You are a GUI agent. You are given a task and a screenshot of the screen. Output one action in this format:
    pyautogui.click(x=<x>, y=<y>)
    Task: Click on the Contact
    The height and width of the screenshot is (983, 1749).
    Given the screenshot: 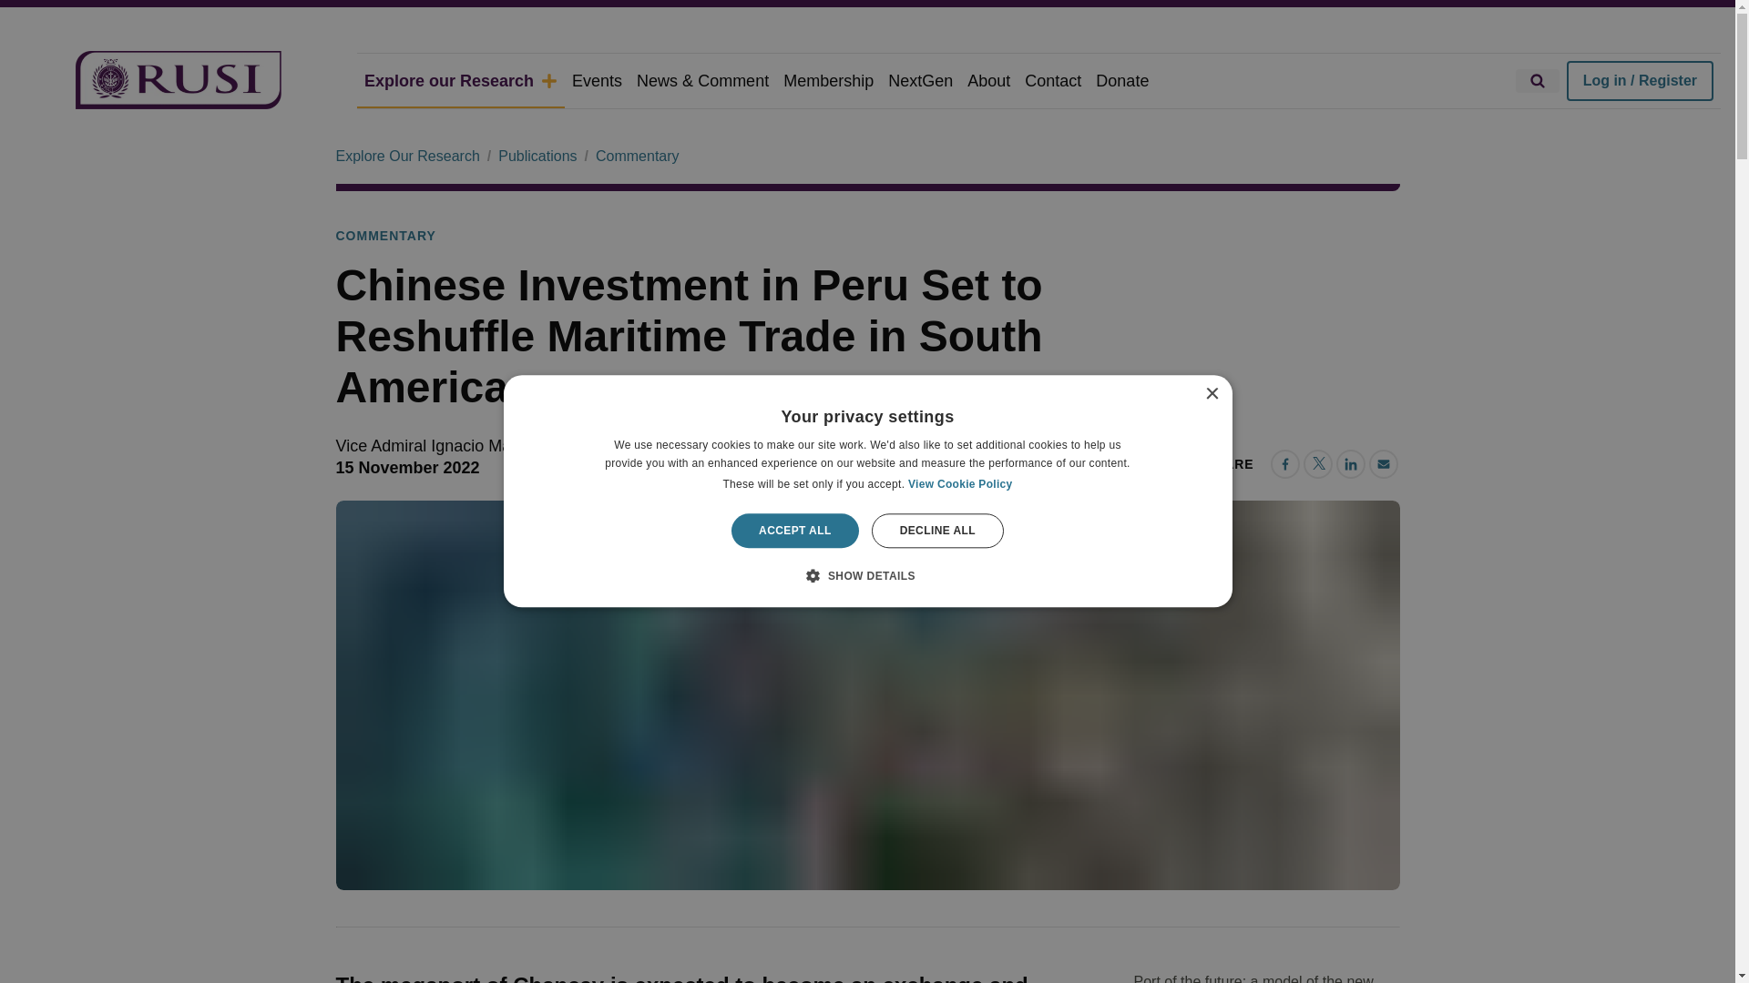 What is the action you would take?
    pyautogui.click(x=1053, y=80)
    